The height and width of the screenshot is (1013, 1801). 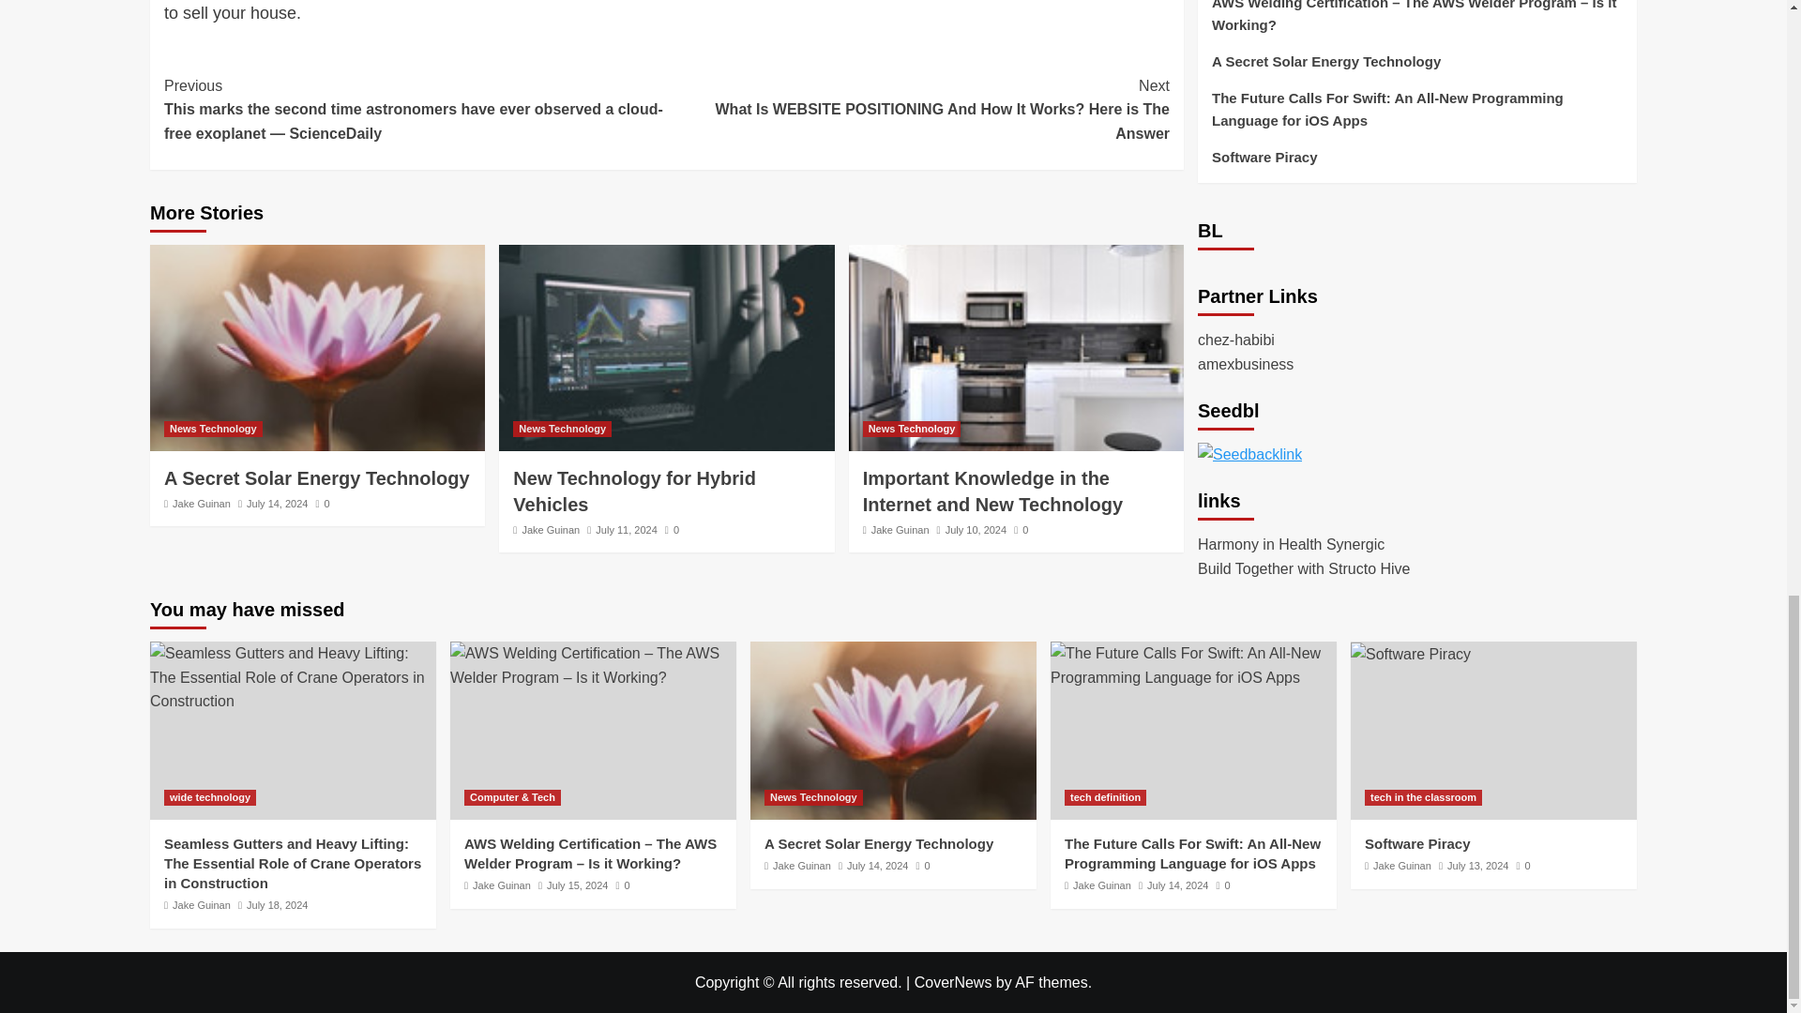 What do you see at coordinates (634, 491) in the screenshot?
I see `New Technology for Hybrid Vehicles` at bounding box center [634, 491].